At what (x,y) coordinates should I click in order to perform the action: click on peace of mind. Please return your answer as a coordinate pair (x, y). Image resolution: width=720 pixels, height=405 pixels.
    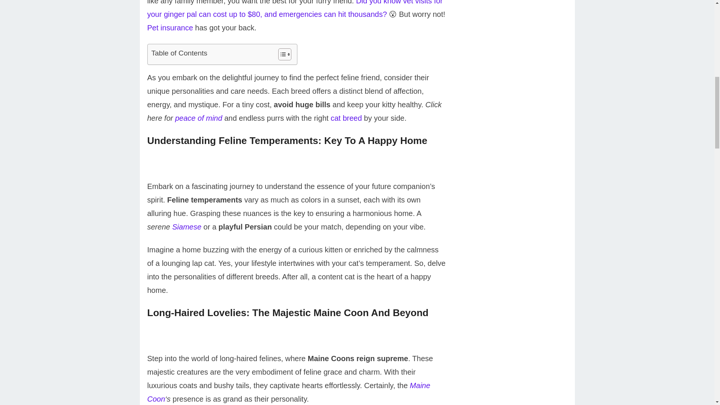
    Looking at the image, I should click on (199, 118).